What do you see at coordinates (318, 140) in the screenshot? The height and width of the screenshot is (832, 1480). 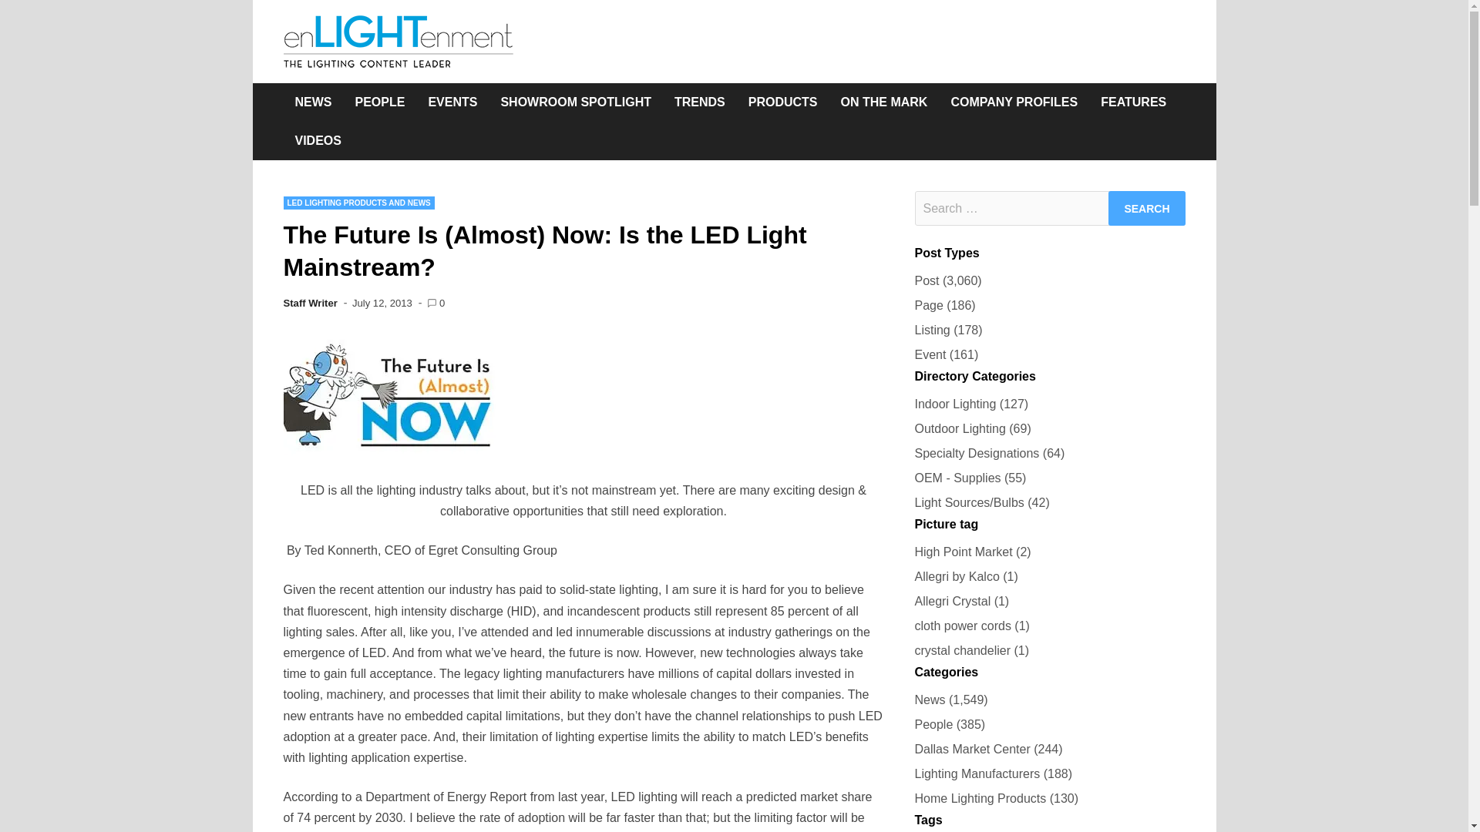 I see `VIDEOS` at bounding box center [318, 140].